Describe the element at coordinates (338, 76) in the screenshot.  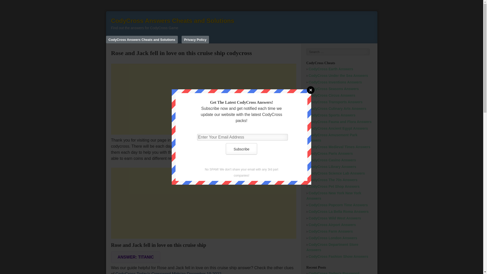
I see `CodyCross Under the Sea Answers` at that location.